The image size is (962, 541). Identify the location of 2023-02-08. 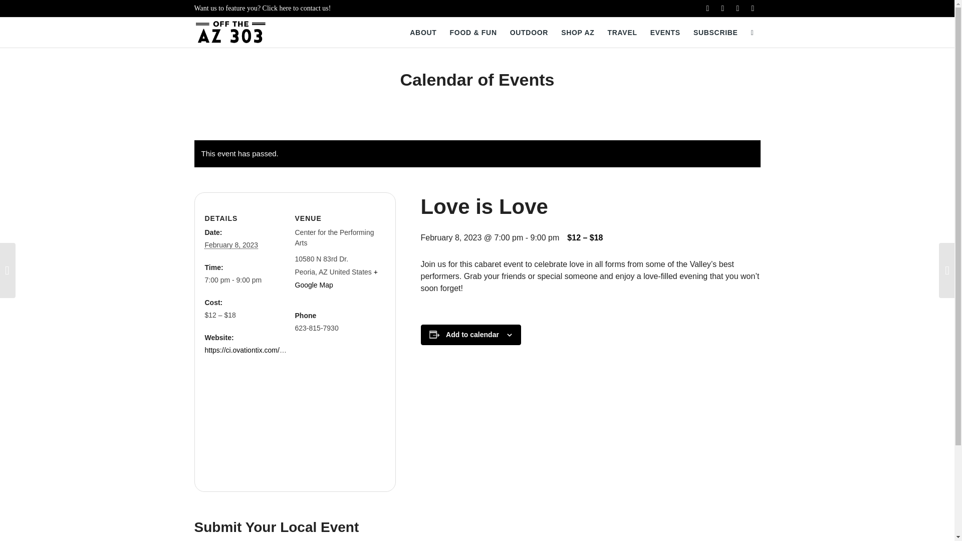
(246, 280).